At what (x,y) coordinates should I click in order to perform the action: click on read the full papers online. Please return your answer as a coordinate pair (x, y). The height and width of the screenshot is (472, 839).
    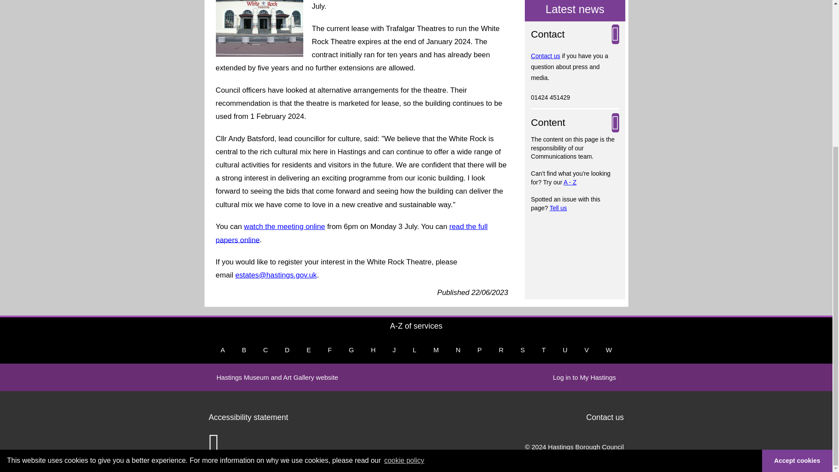
    Looking at the image, I should click on (351, 233).